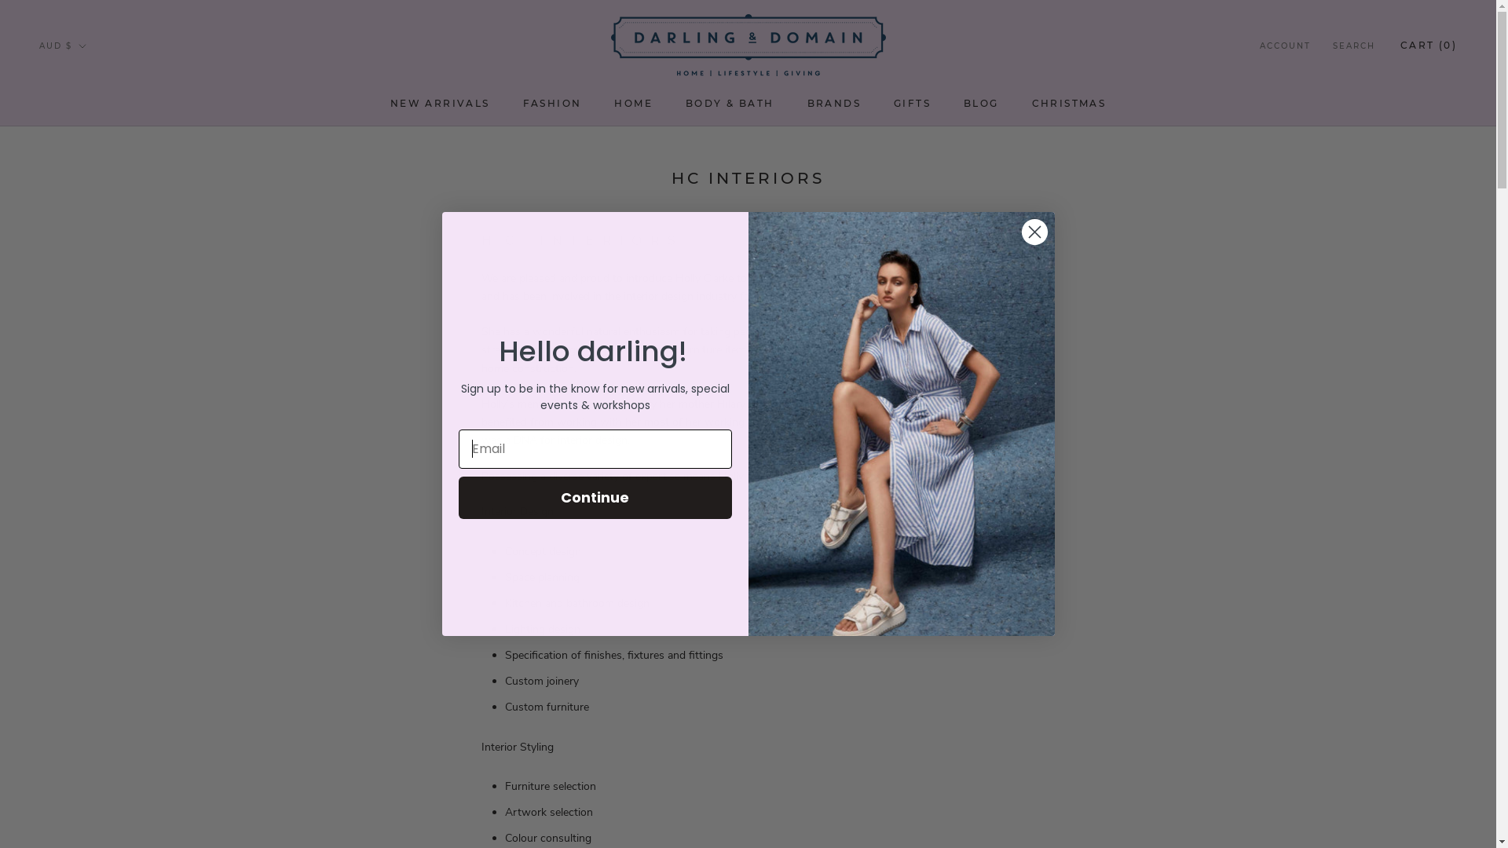 This screenshot has height=848, width=1508. I want to click on CDF, so click(90, 474).